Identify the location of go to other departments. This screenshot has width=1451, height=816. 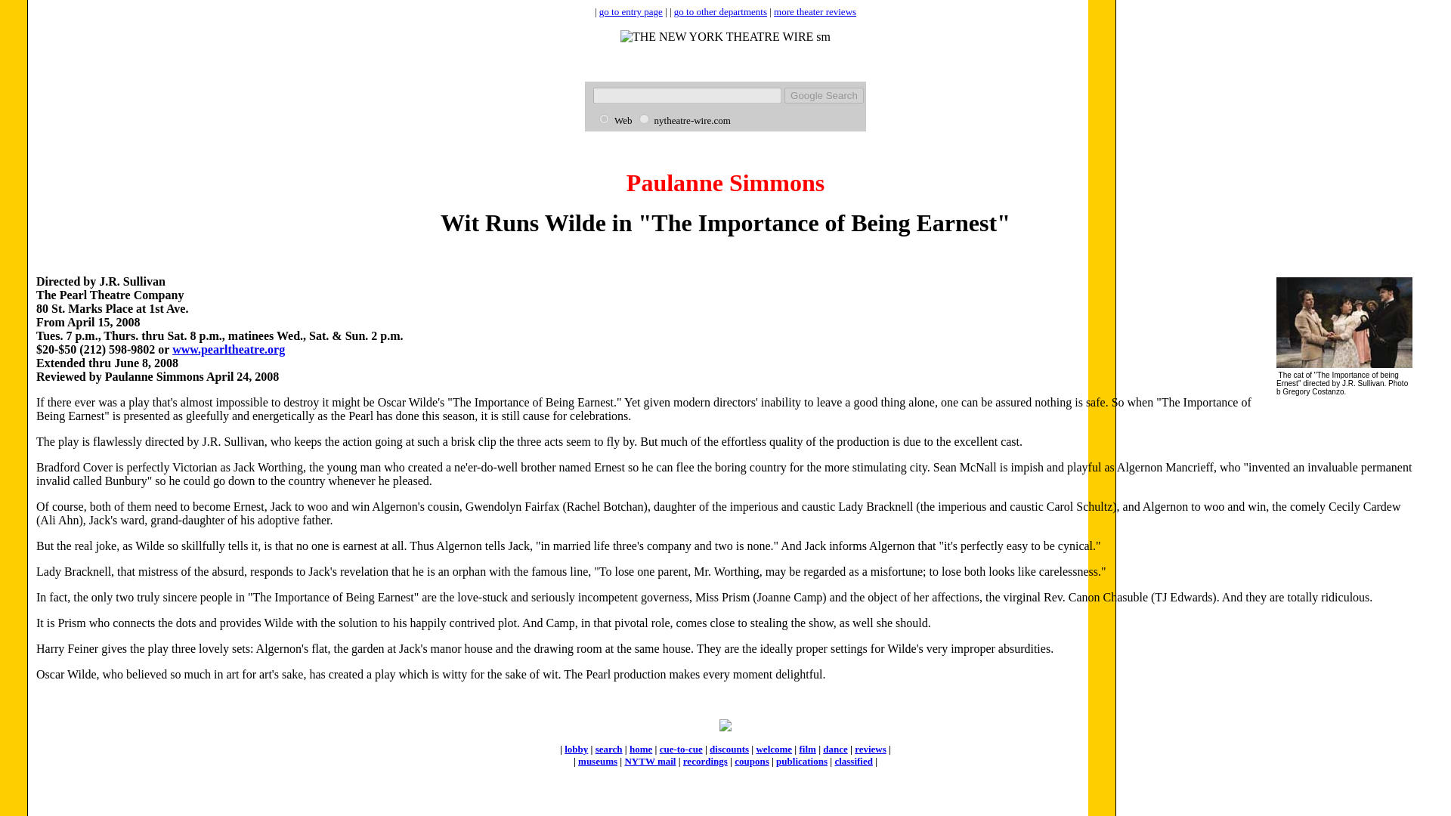
(721, 11).